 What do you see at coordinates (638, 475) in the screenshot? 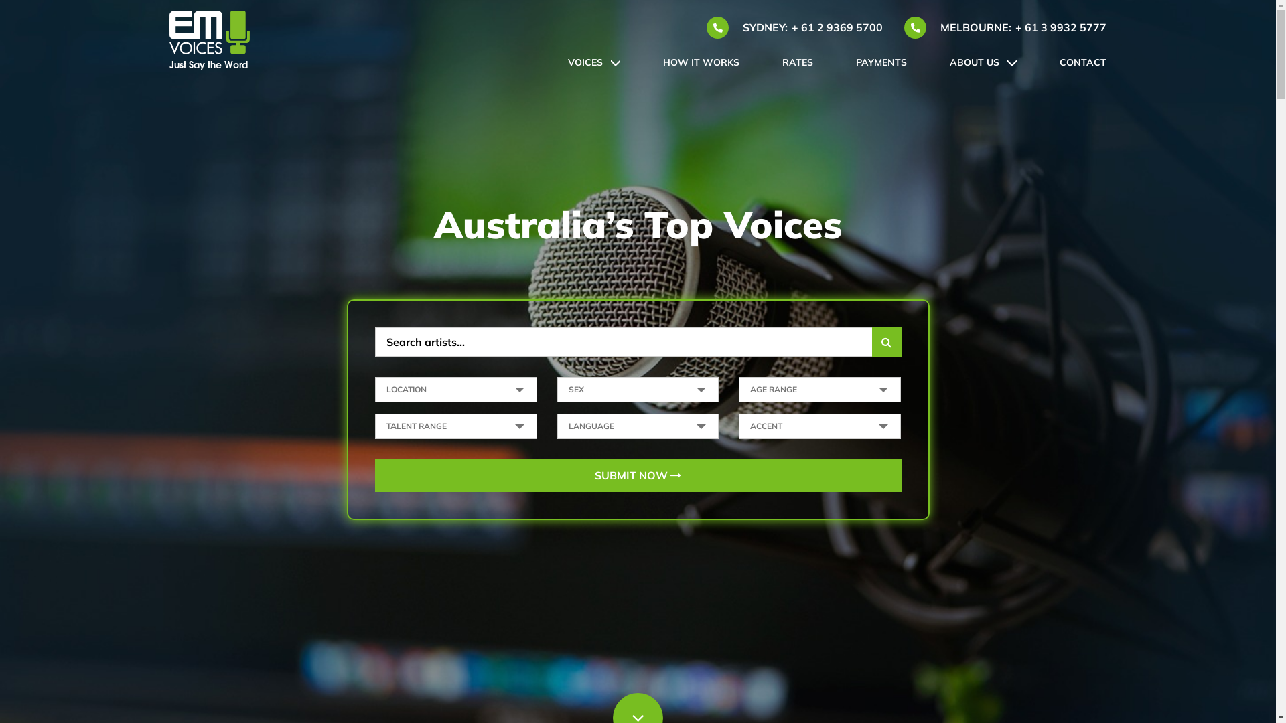
I see `SUBMIT NOW` at bounding box center [638, 475].